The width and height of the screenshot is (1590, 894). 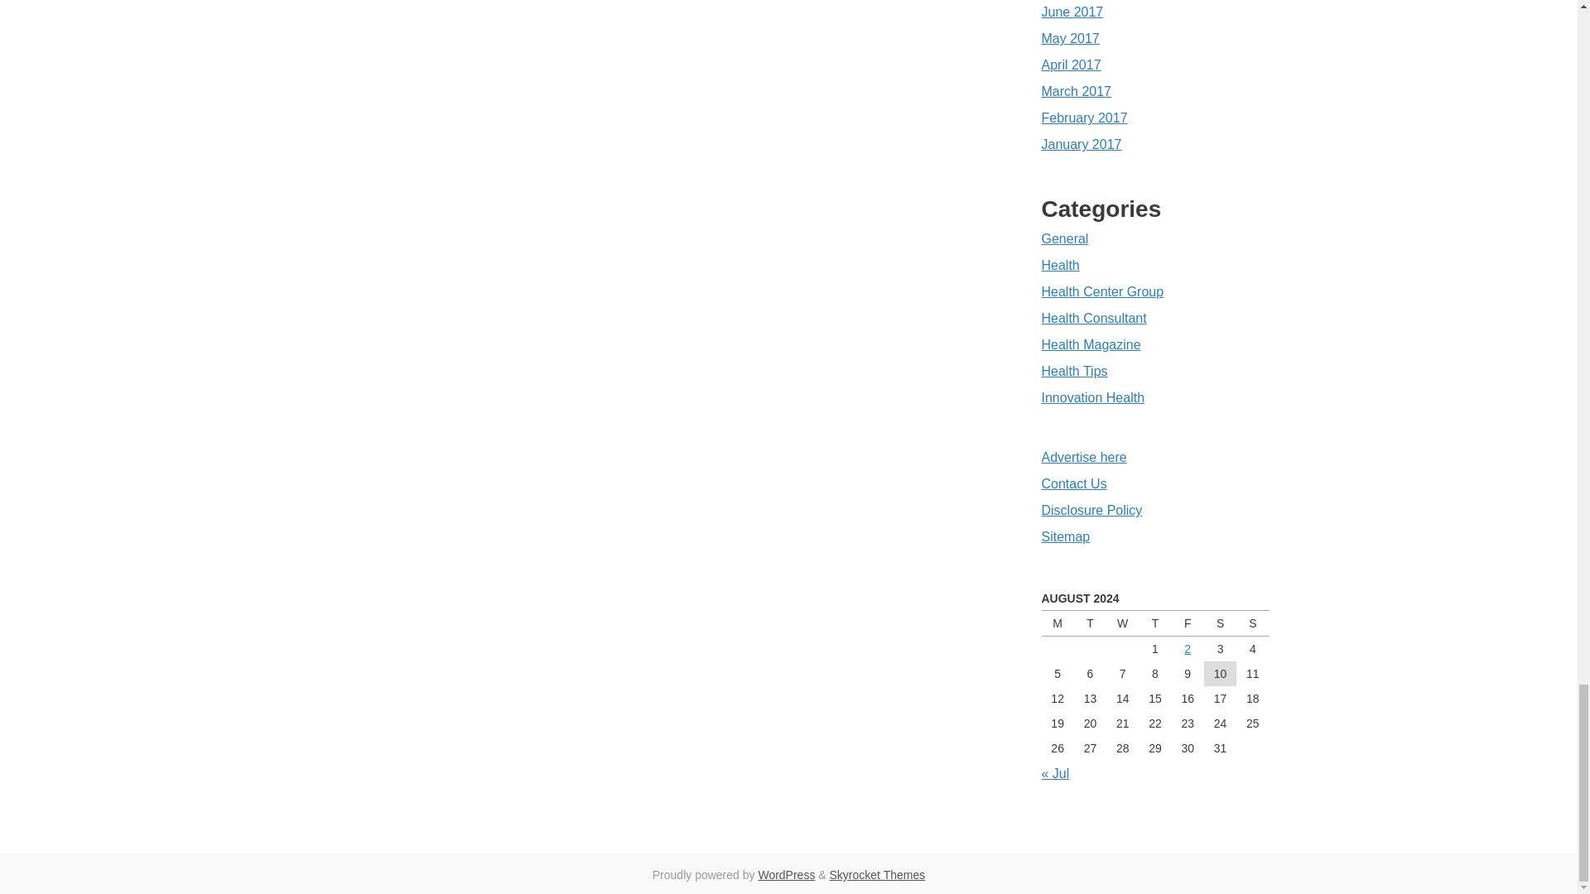 I want to click on Friday, so click(x=1188, y=622).